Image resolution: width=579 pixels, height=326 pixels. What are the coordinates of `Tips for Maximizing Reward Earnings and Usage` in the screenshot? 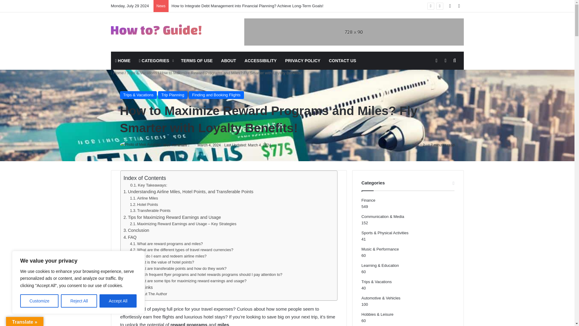 It's located at (172, 217).